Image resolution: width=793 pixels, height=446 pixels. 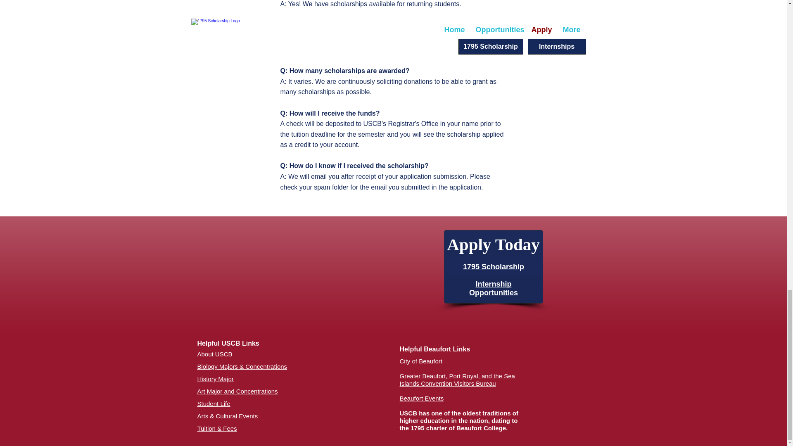 I want to click on Student Life, so click(x=214, y=403).